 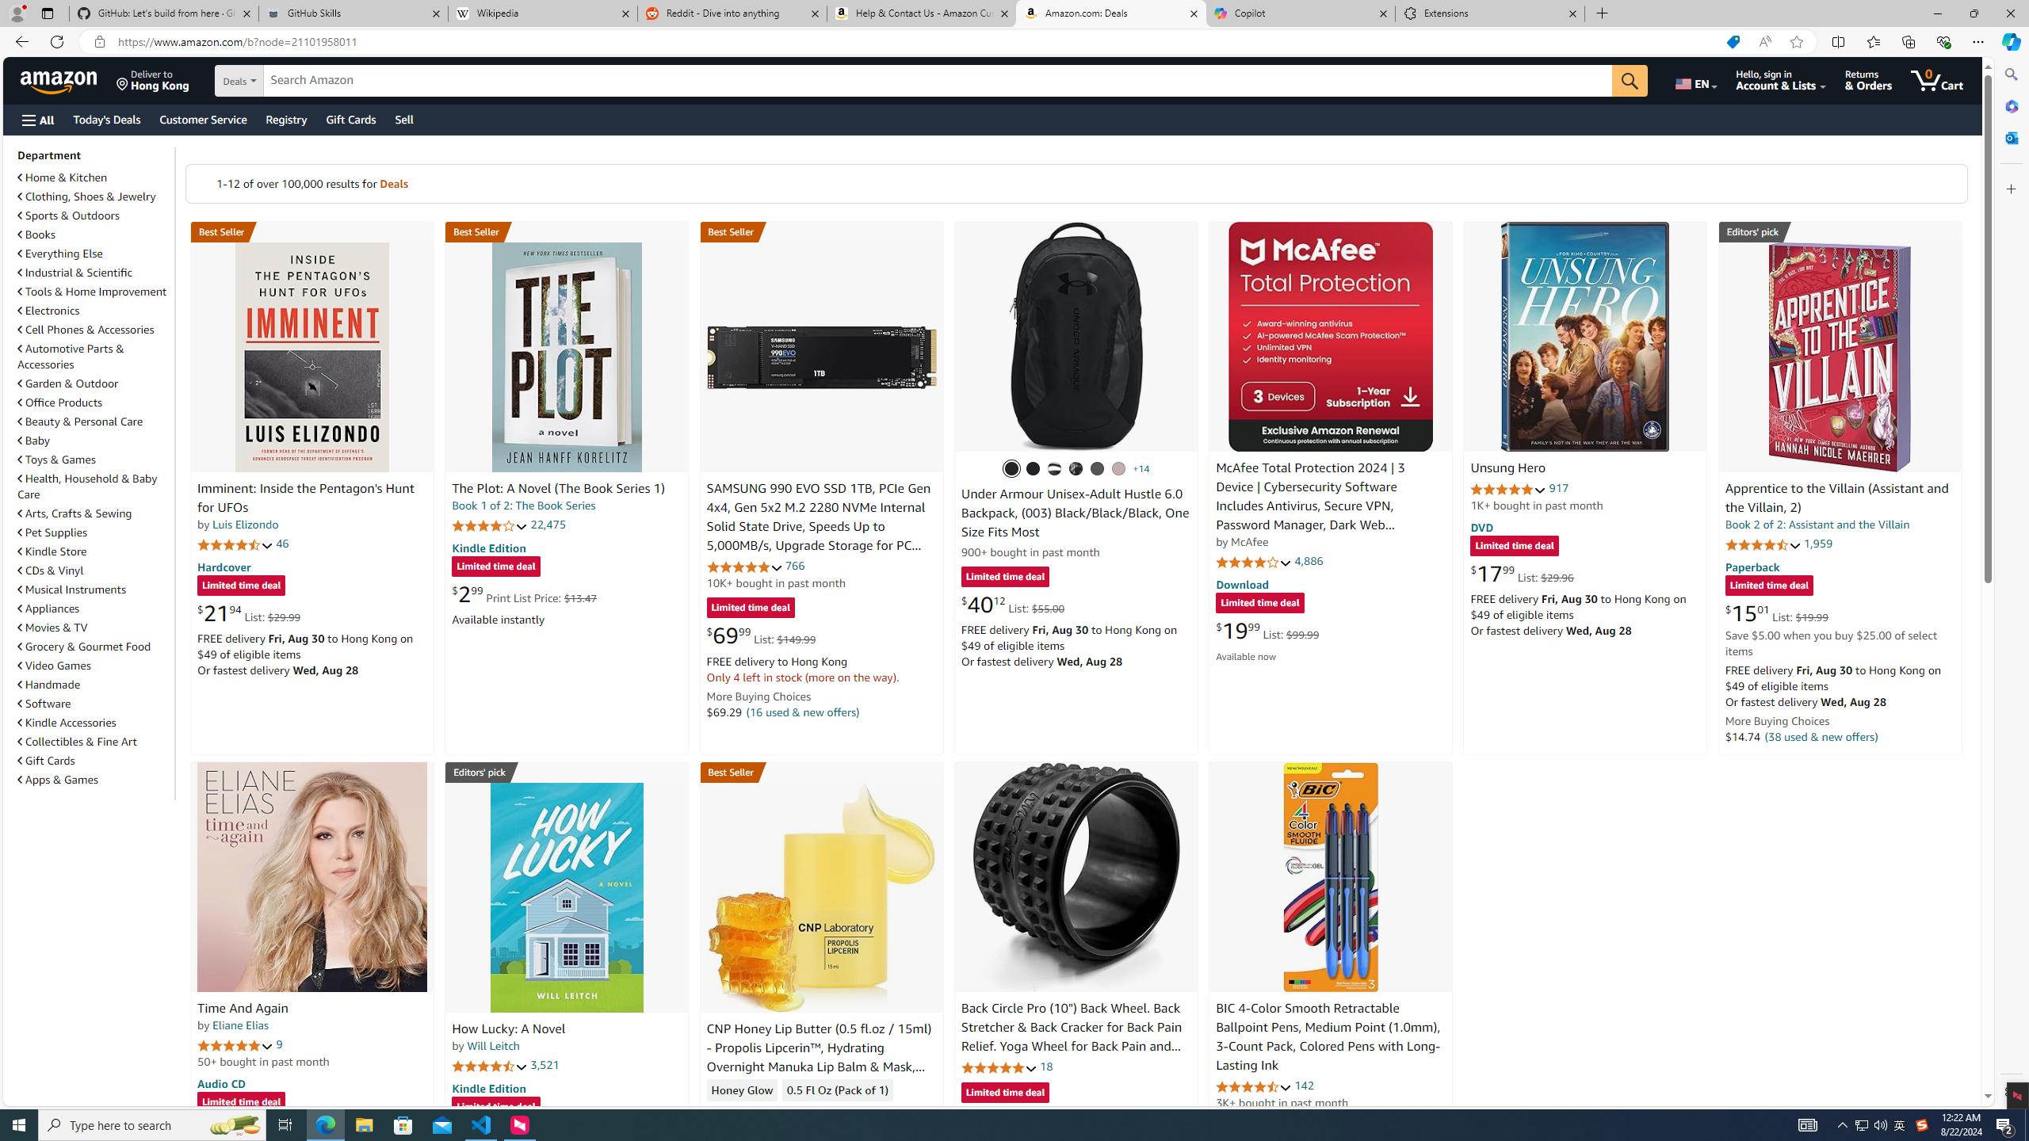 I want to click on Copilot, so click(x=1300, y=13).